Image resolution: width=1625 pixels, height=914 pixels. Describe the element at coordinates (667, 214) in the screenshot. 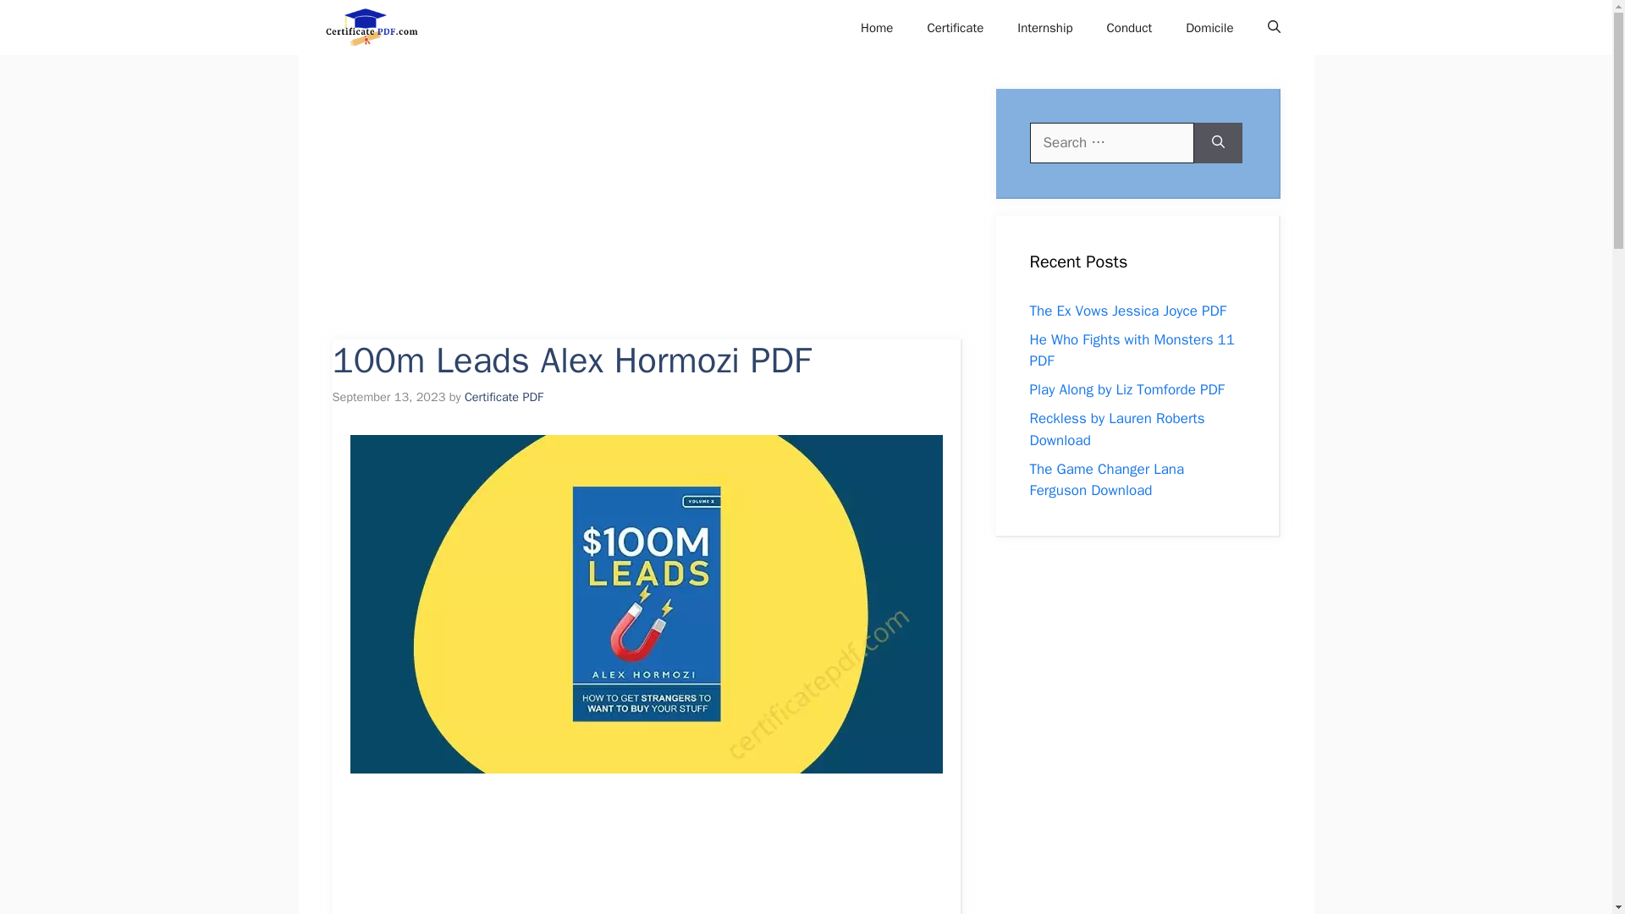

I see `Advertisement` at that location.